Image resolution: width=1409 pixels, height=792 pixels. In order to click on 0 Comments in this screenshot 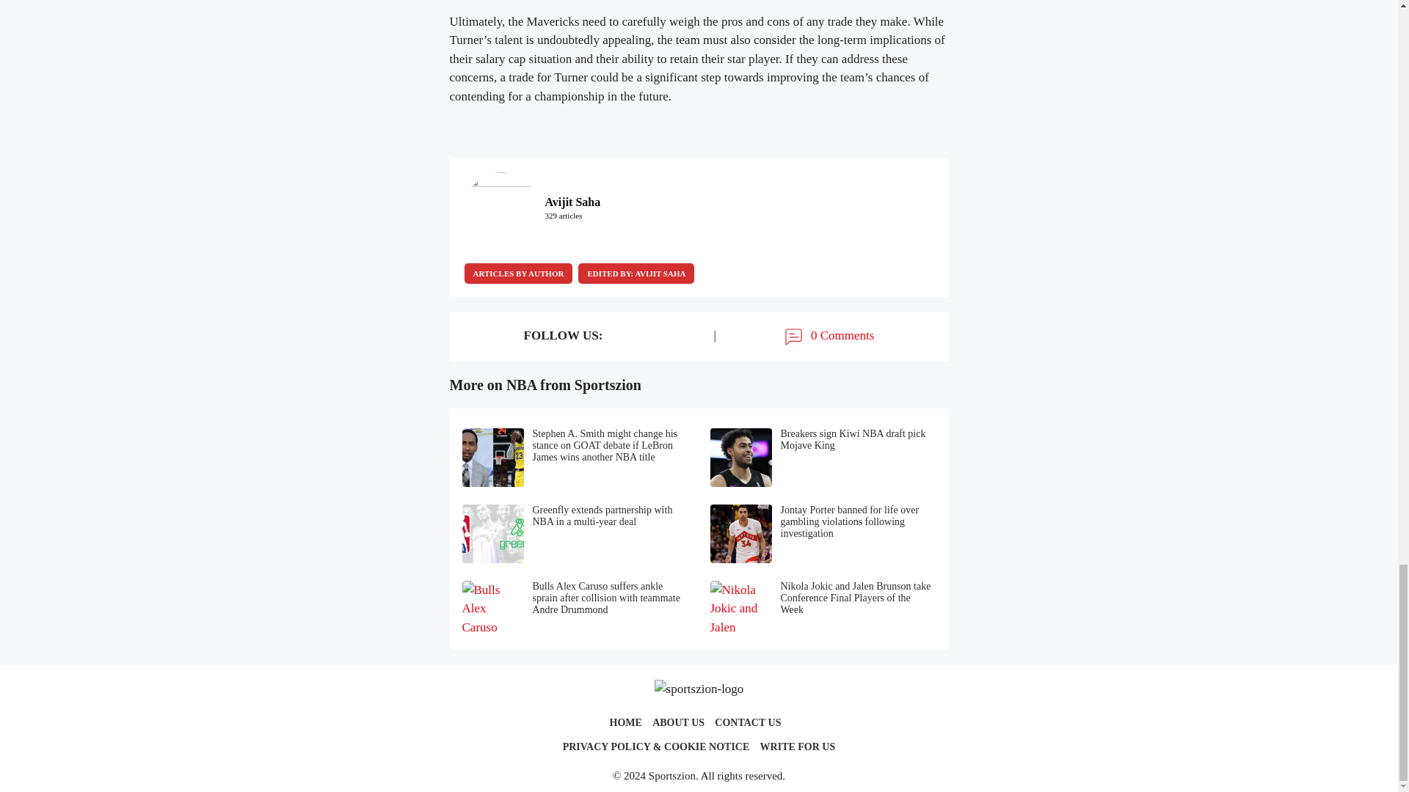, I will do `click(828, 336)`.